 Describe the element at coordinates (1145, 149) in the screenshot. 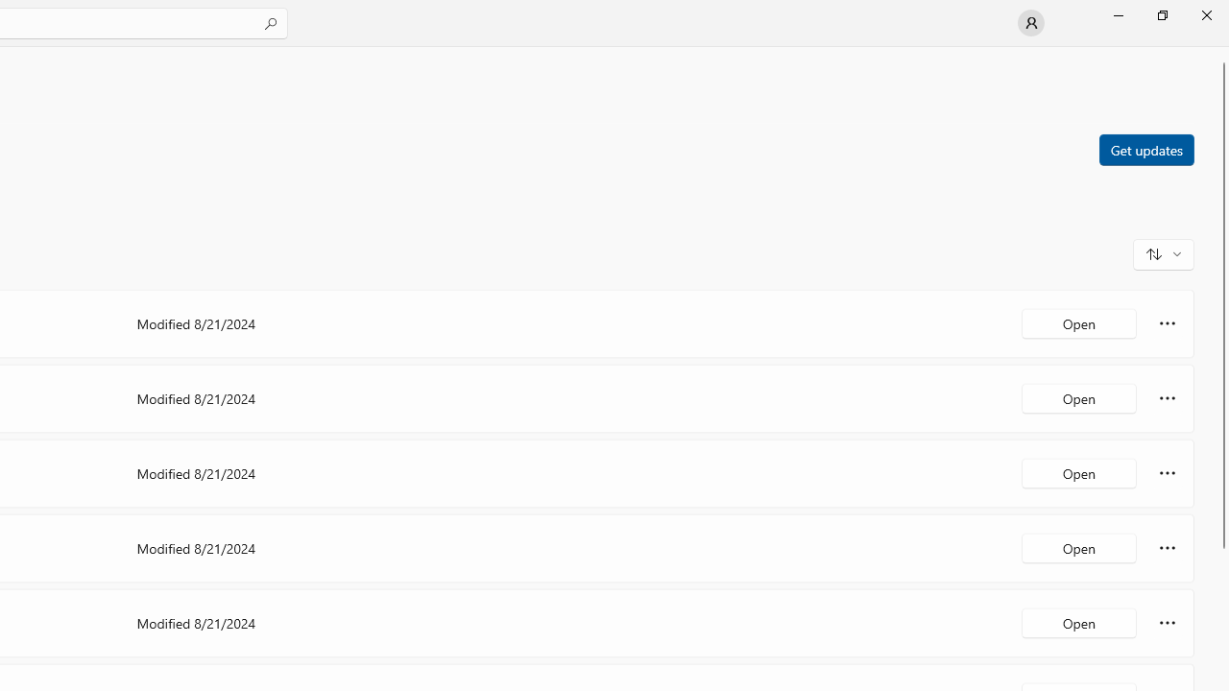

I see `Get updates` at that location.